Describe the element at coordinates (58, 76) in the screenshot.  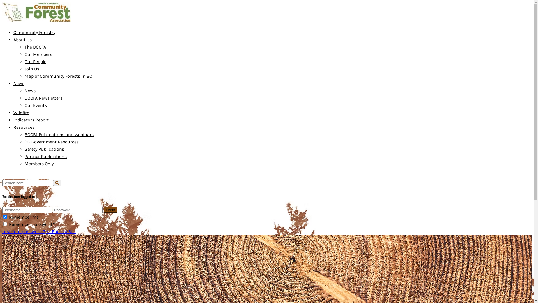
I see `Map of Community Forests in BC` at that location.